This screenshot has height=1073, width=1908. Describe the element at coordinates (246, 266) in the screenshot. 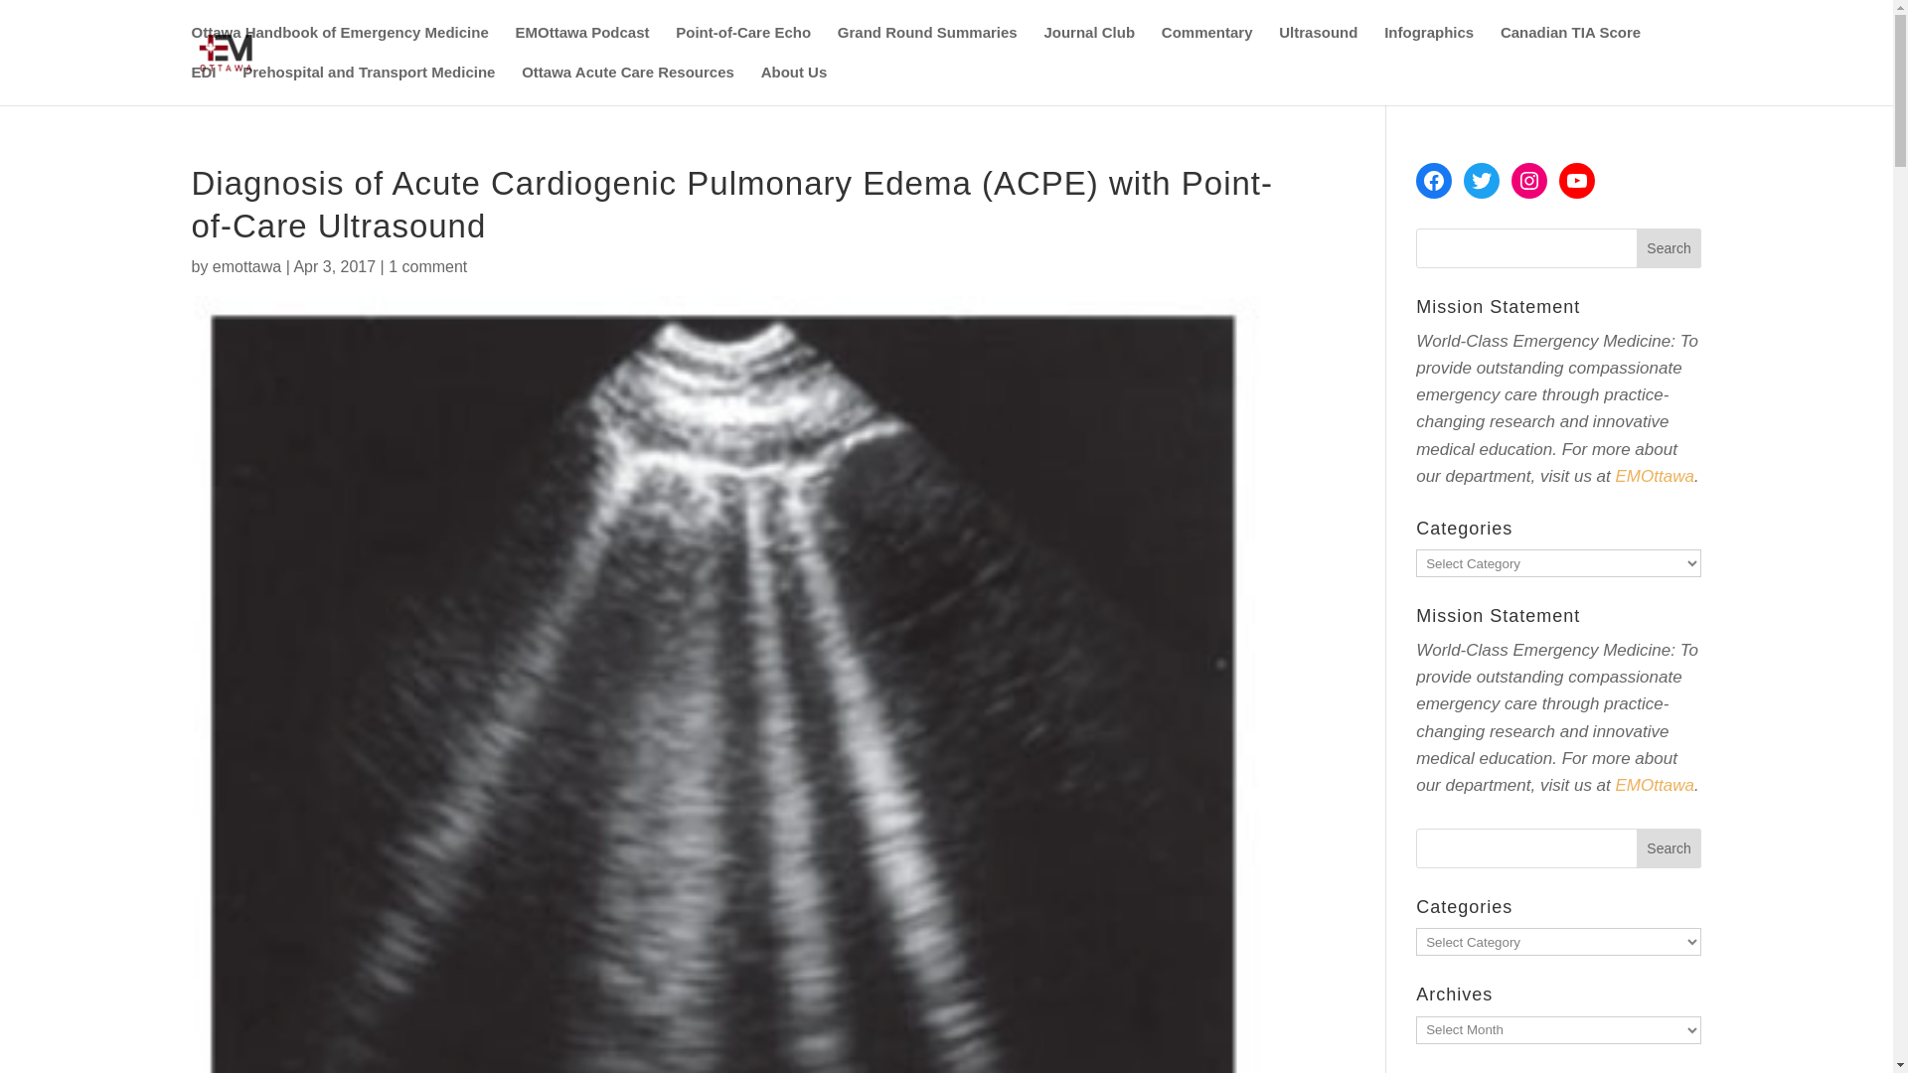

I see `emottawa` at that location.